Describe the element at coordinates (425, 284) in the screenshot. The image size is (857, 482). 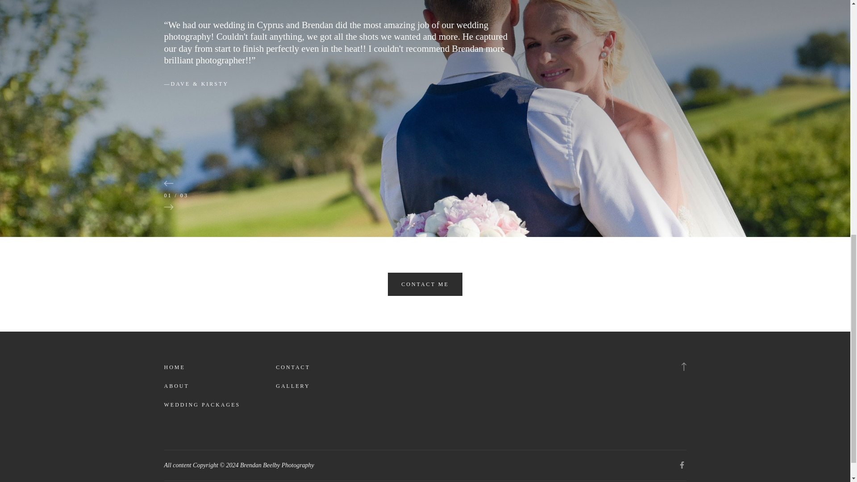
I see `CONTACT ME` at that location.